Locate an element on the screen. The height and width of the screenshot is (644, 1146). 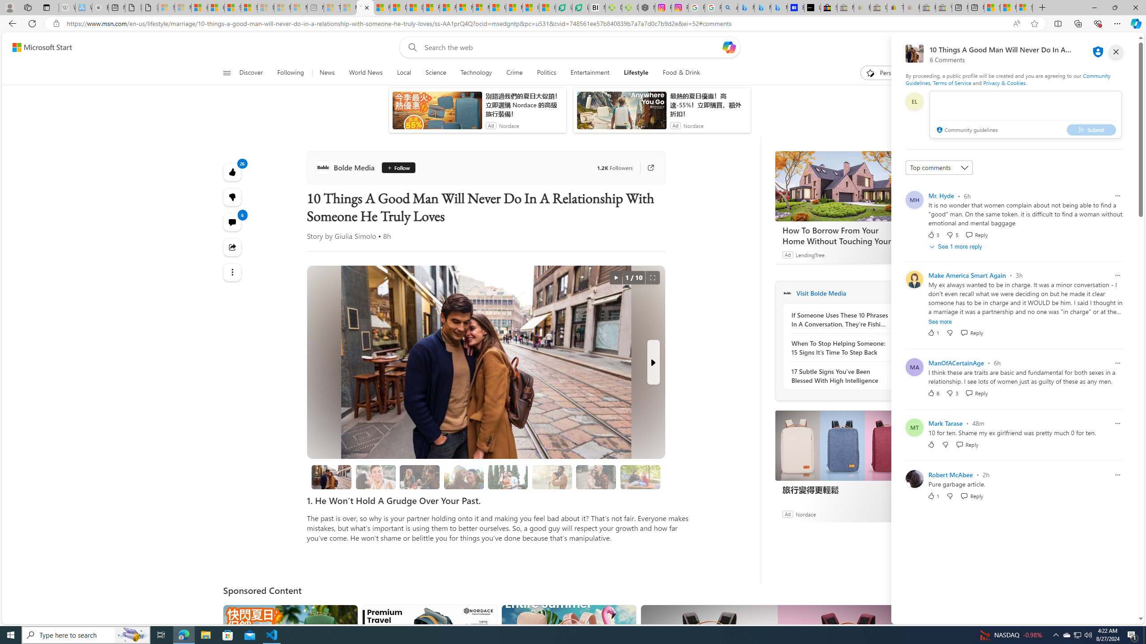
Mark Tarase is located at coordinates (945, 423).